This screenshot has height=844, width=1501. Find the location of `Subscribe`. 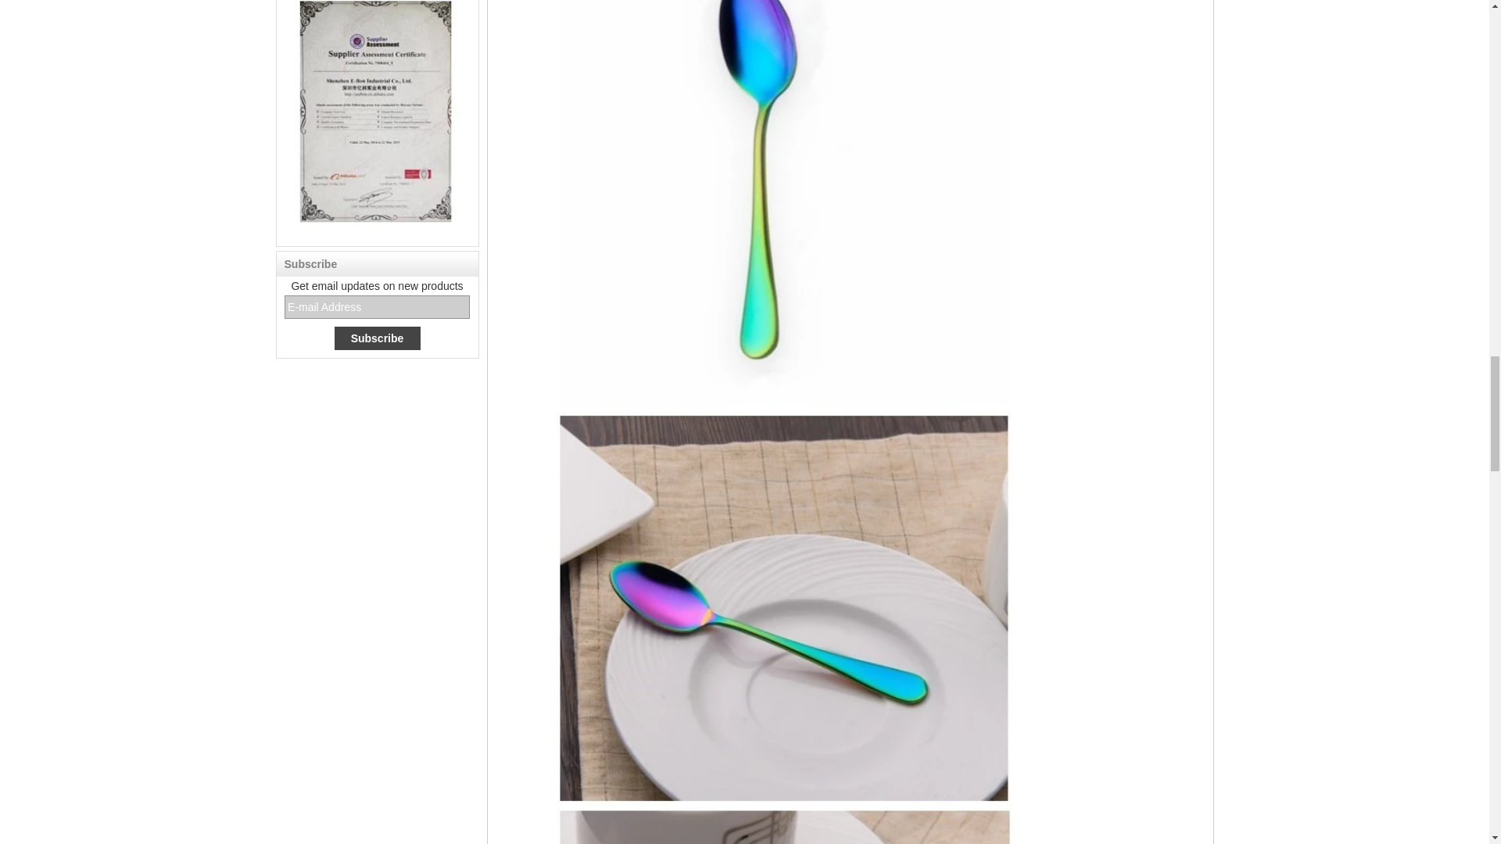

Subscribe is located at coordinates (377, 338).